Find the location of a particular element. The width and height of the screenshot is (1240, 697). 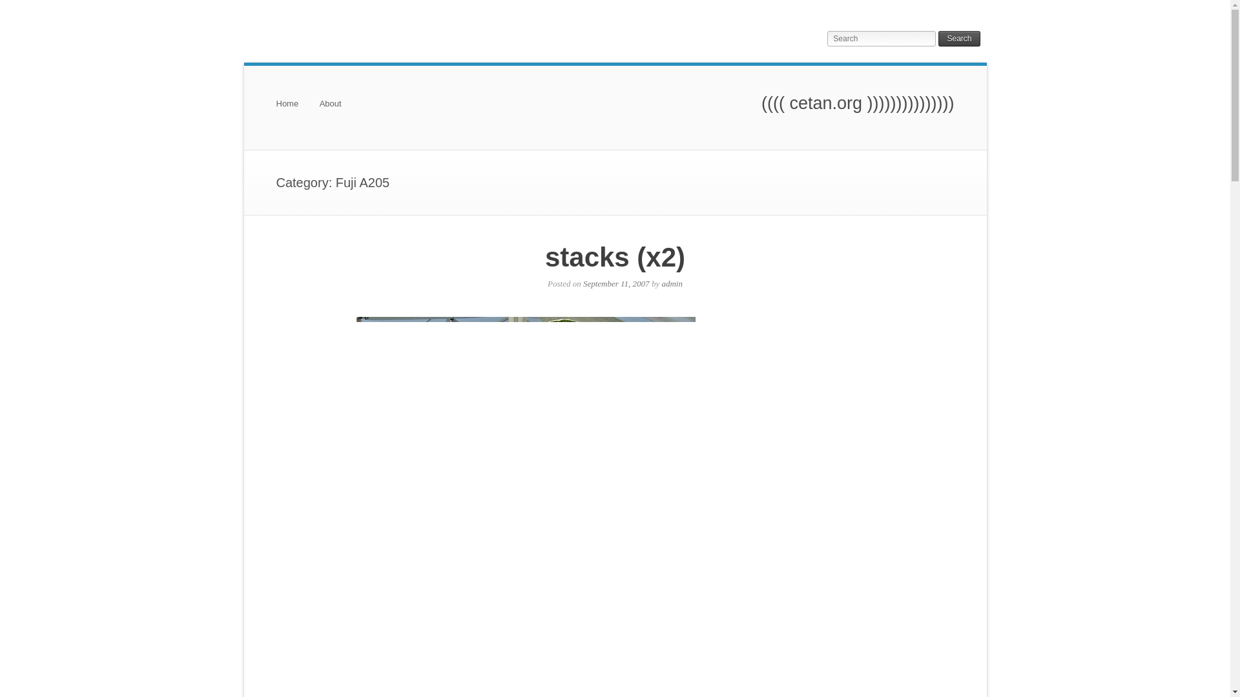

View all posts by admin is located at coordinates (672, 284).